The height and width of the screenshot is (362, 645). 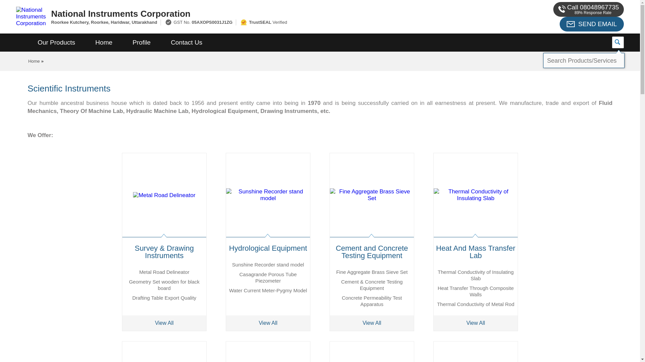 What do you see at coordinates (268, 264) in the screenshot?
I see `Sunshine Recorder stand model` at bounding box center [268, 264].